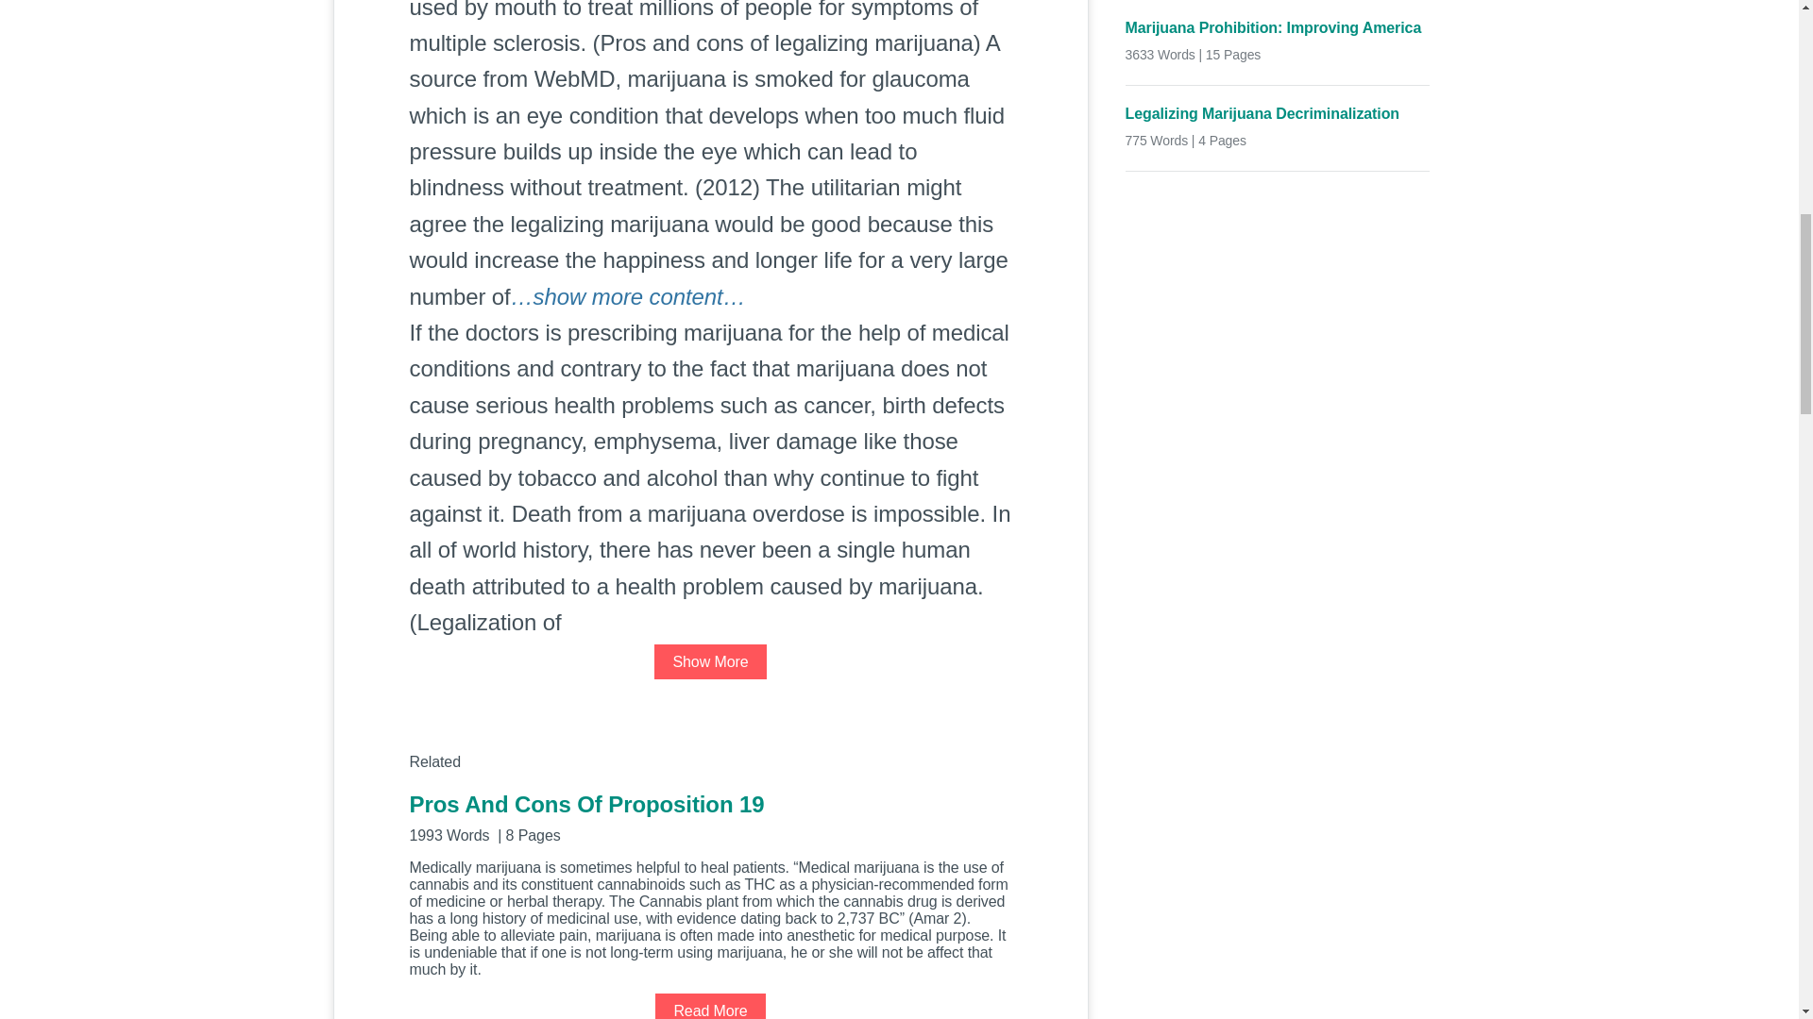  I want to click on Read More, so click(710, 1006).